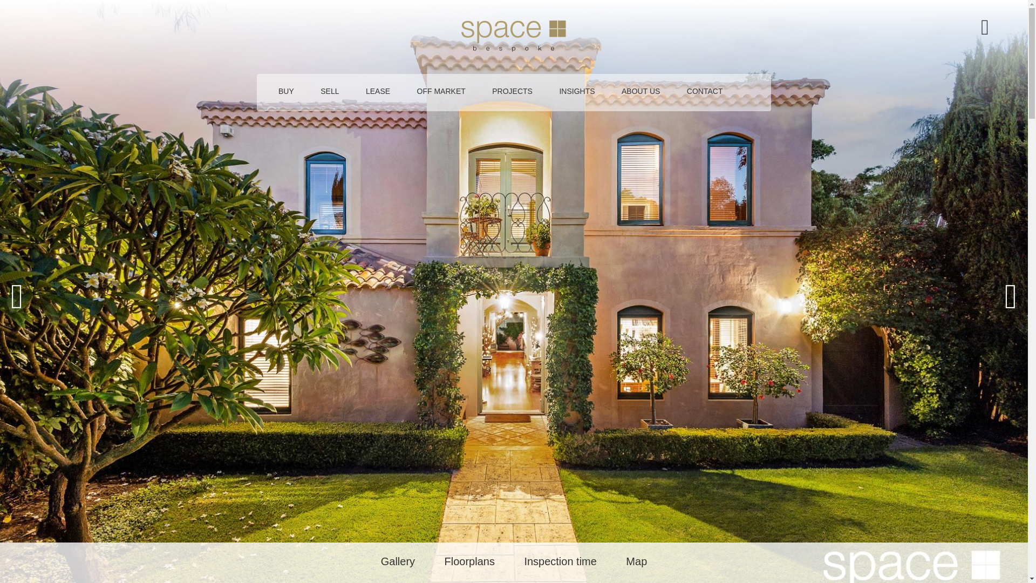  I want to click on Space Real Estate, so click(514, 36).